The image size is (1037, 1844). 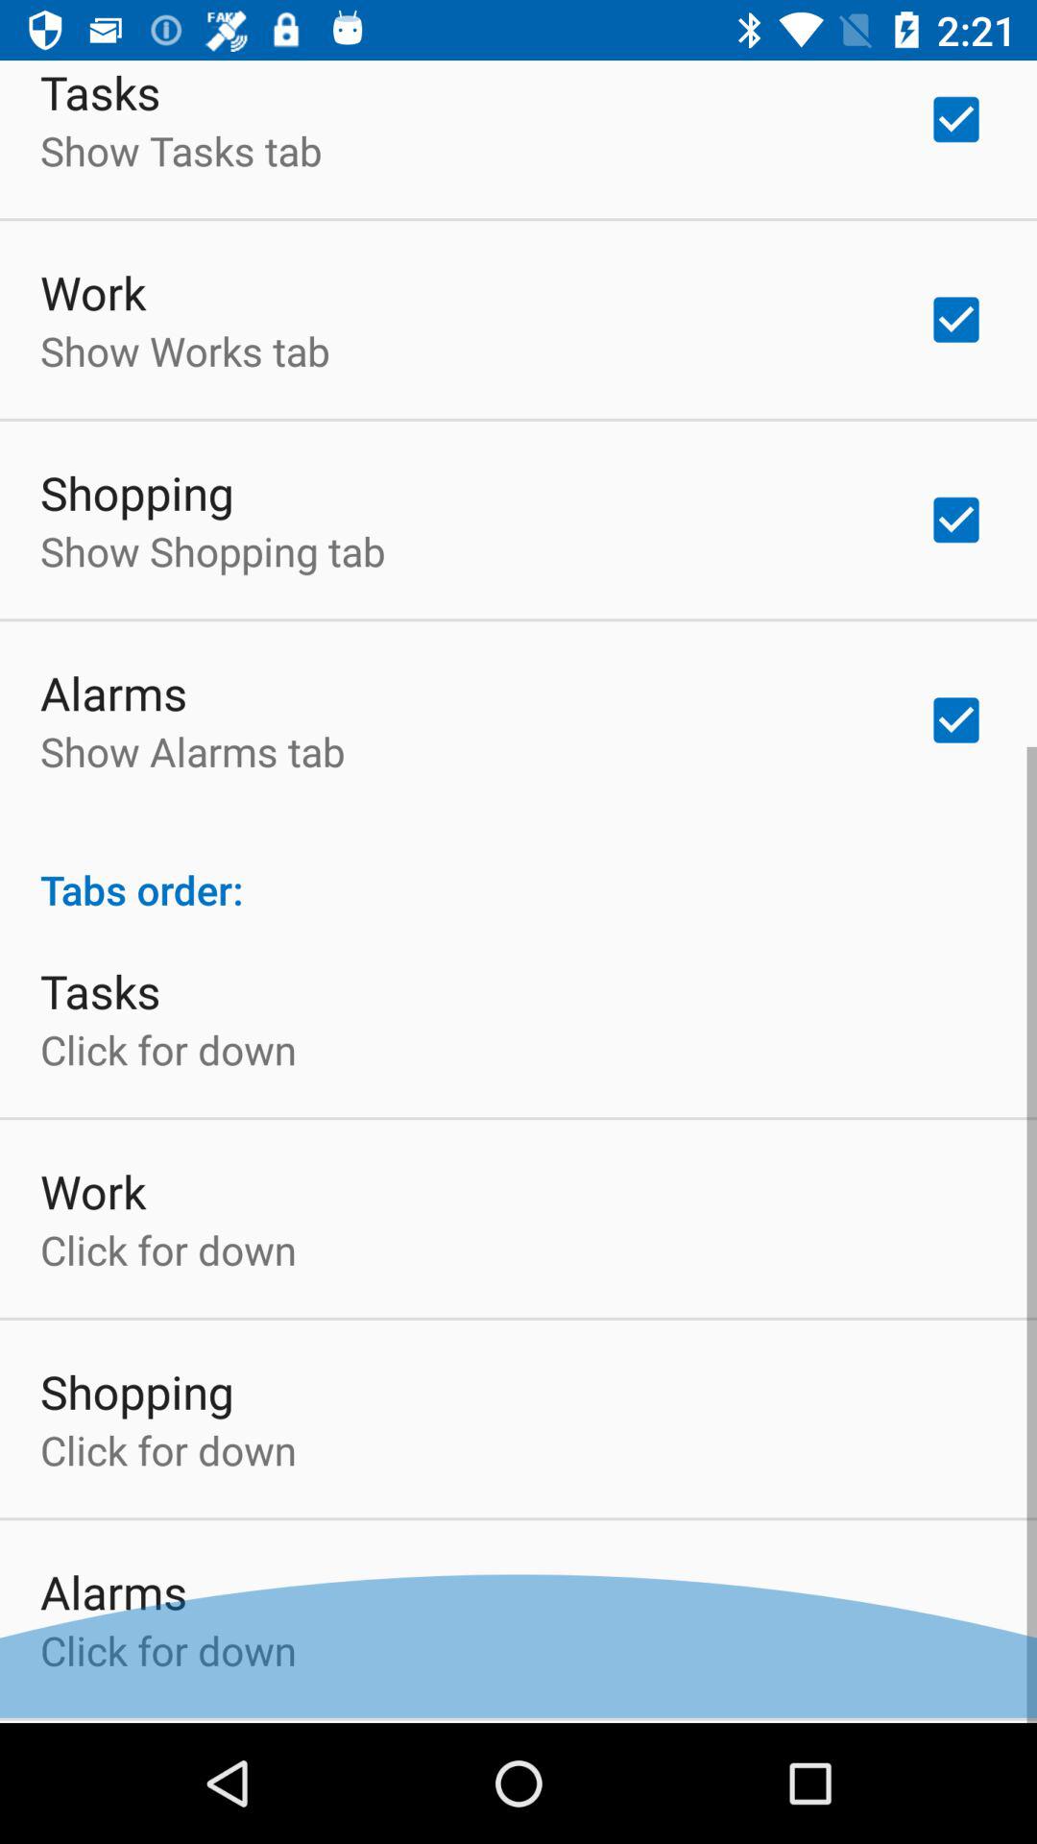 I want to click on turn off tabs order: at the center, so click(x=518, y=874).